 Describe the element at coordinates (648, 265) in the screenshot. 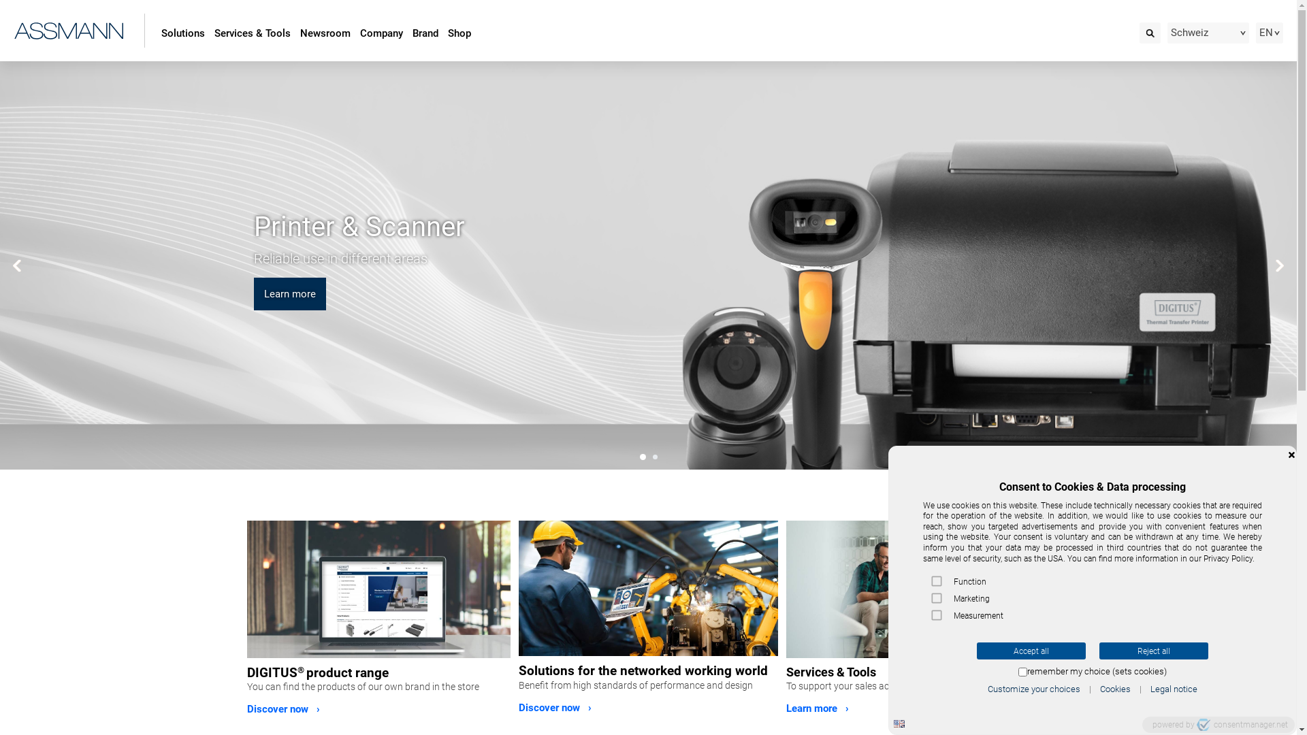

I see `Printer & Scanner
Reliable use in different areas
Learn more` at that location.